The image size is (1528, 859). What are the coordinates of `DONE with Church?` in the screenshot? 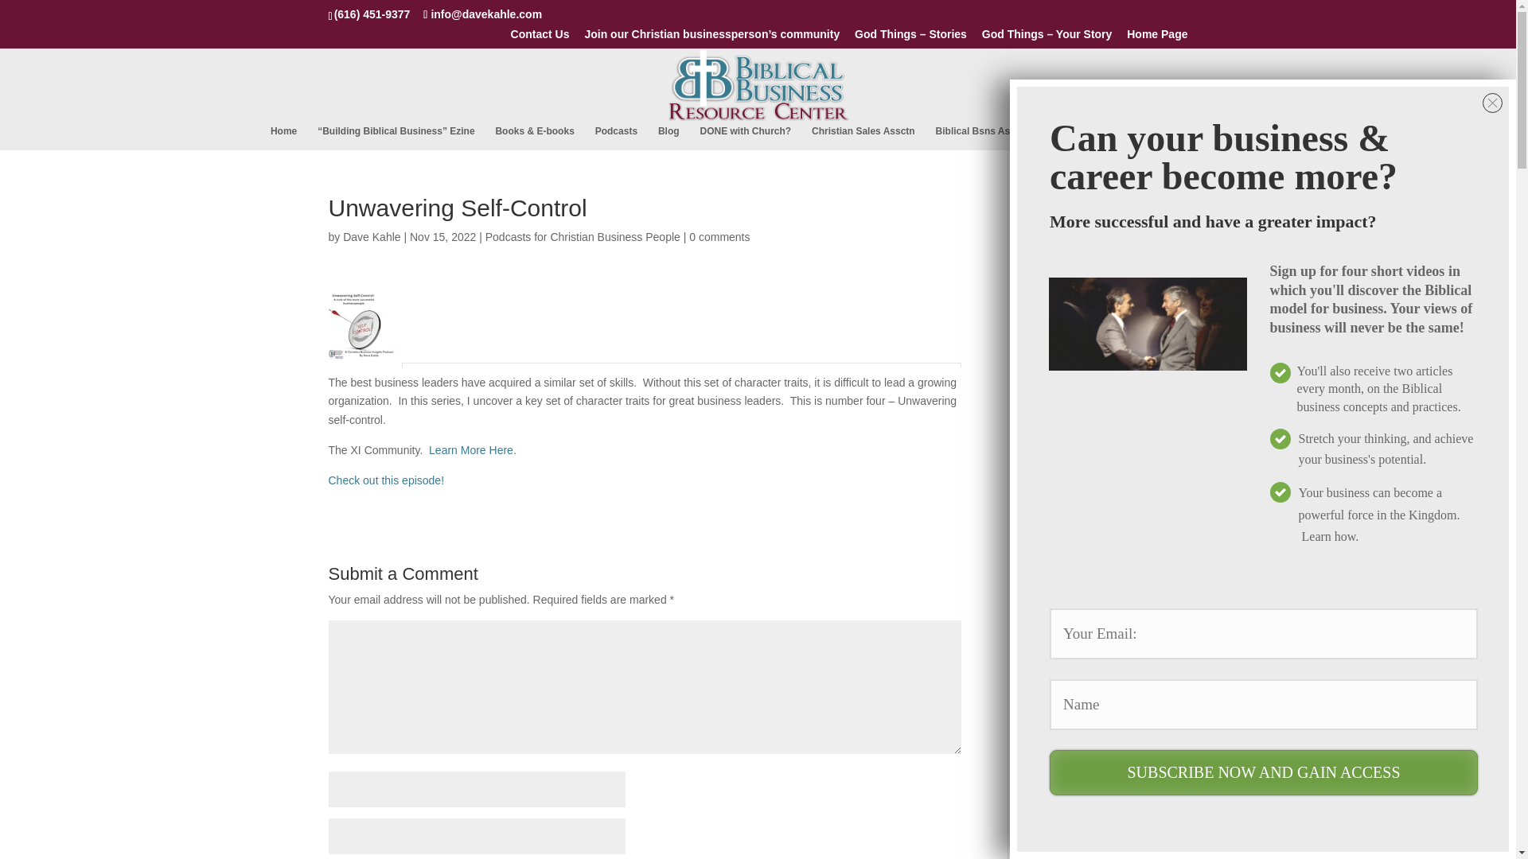 It's located at (745, 138).